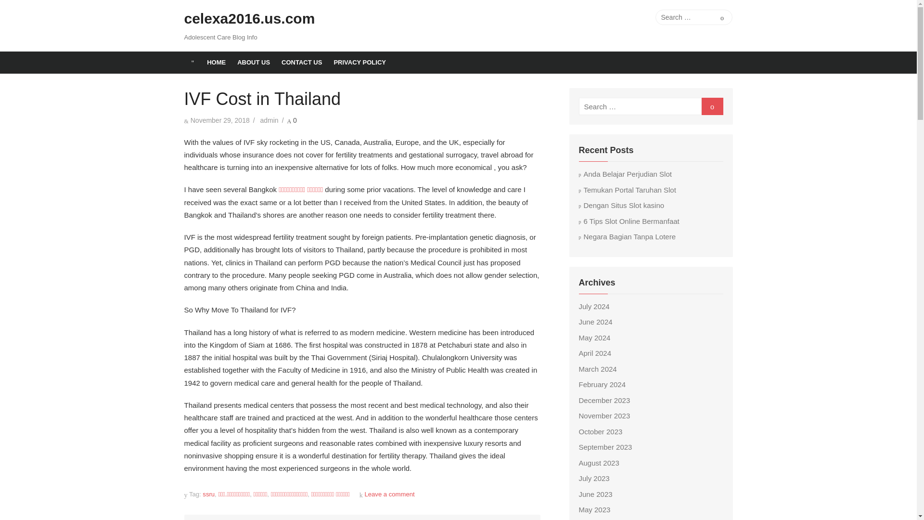 The image size is (924, 520). What do you see at coordinates (219, 120) in the screenshot?
I see `November 29, 2018` at bounding box center [219, 120].